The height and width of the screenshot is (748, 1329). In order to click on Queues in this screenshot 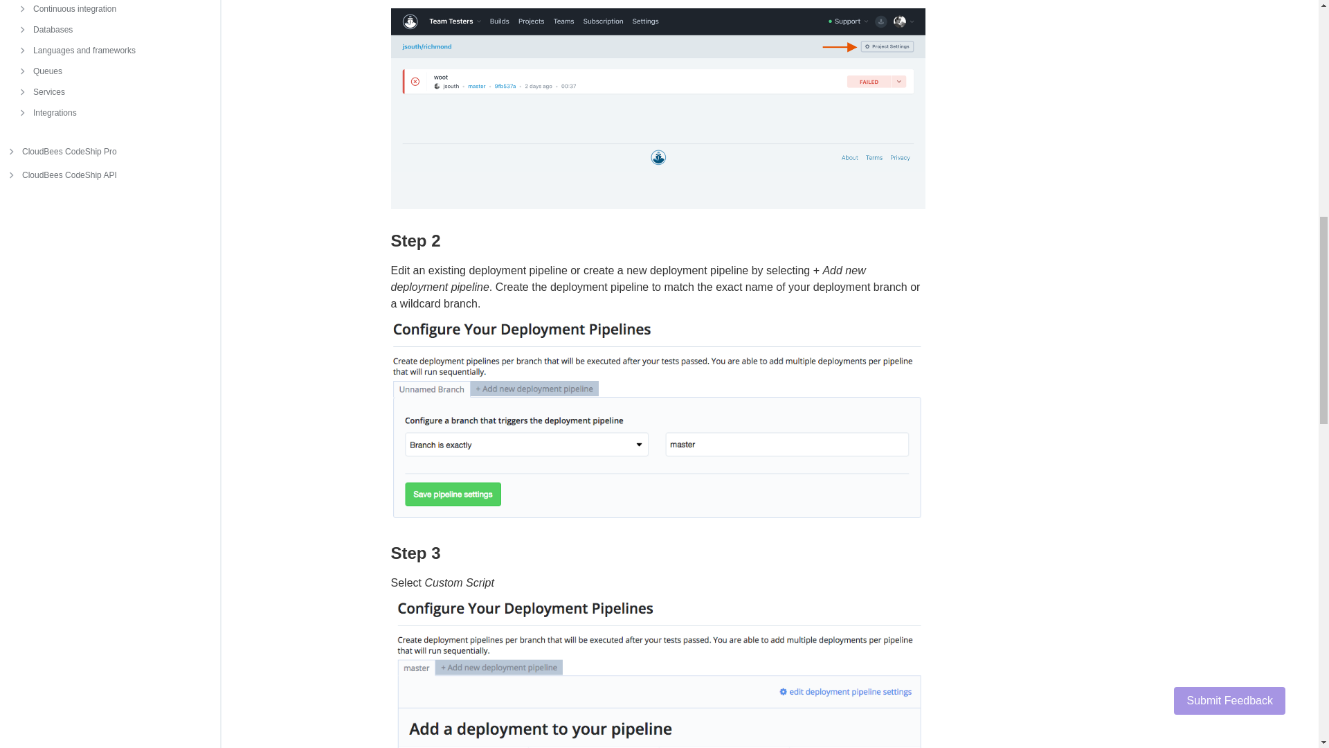, I will do `click(104, 71)`.